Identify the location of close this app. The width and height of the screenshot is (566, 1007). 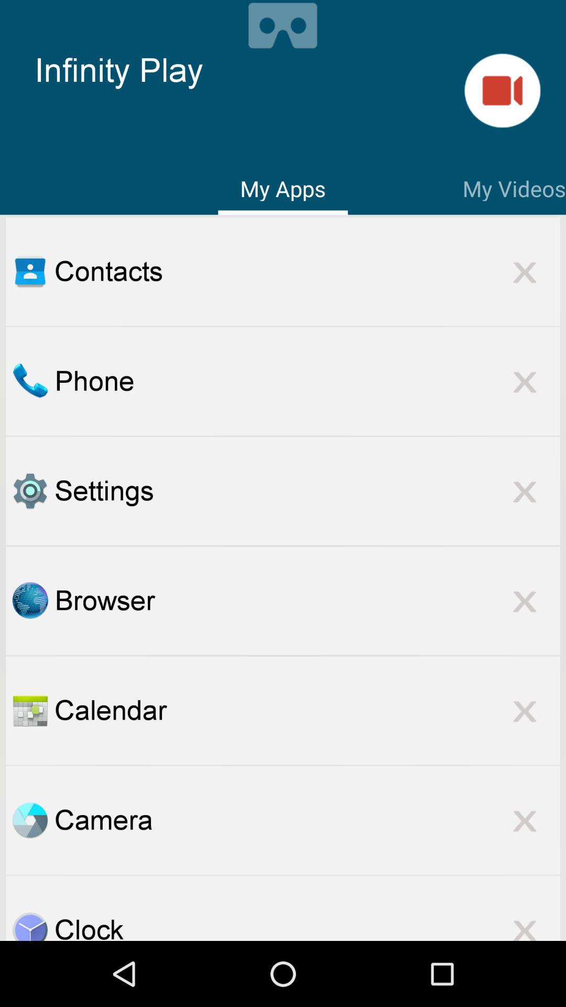
(525, 601).